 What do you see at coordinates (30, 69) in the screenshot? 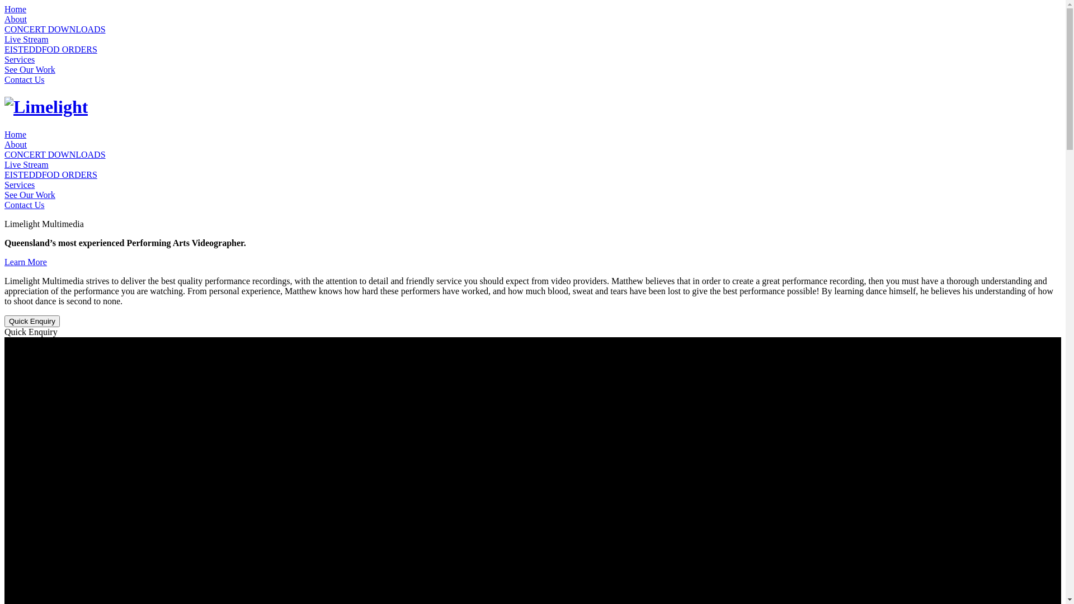
I see `See Our Work` at bounding box center [30, 69].